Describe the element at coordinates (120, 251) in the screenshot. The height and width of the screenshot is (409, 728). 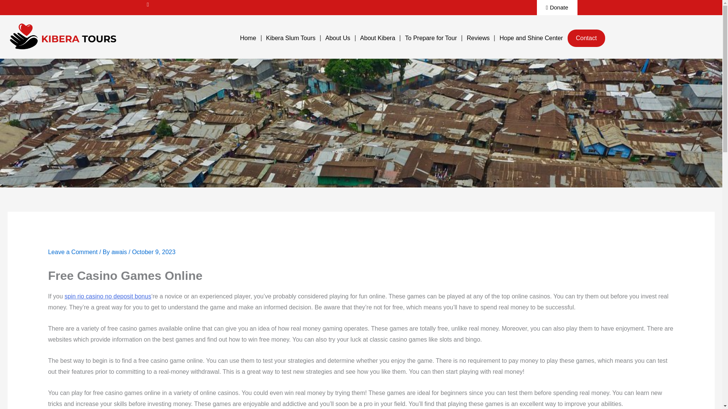
I see `View all posts by awais` at that location.